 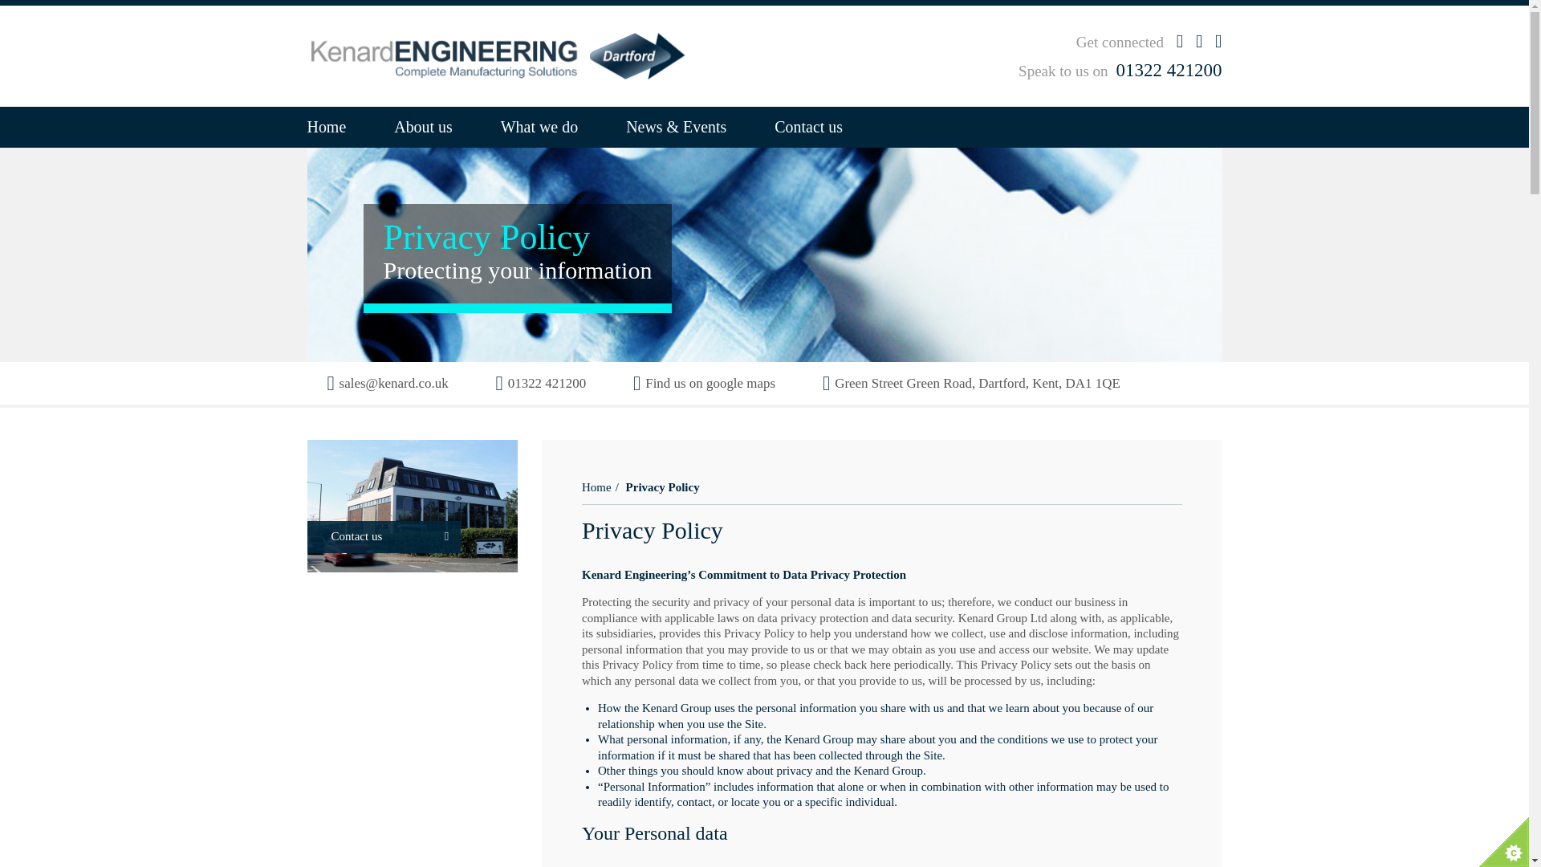 I want to click on Home, so click(x=338, y=127).